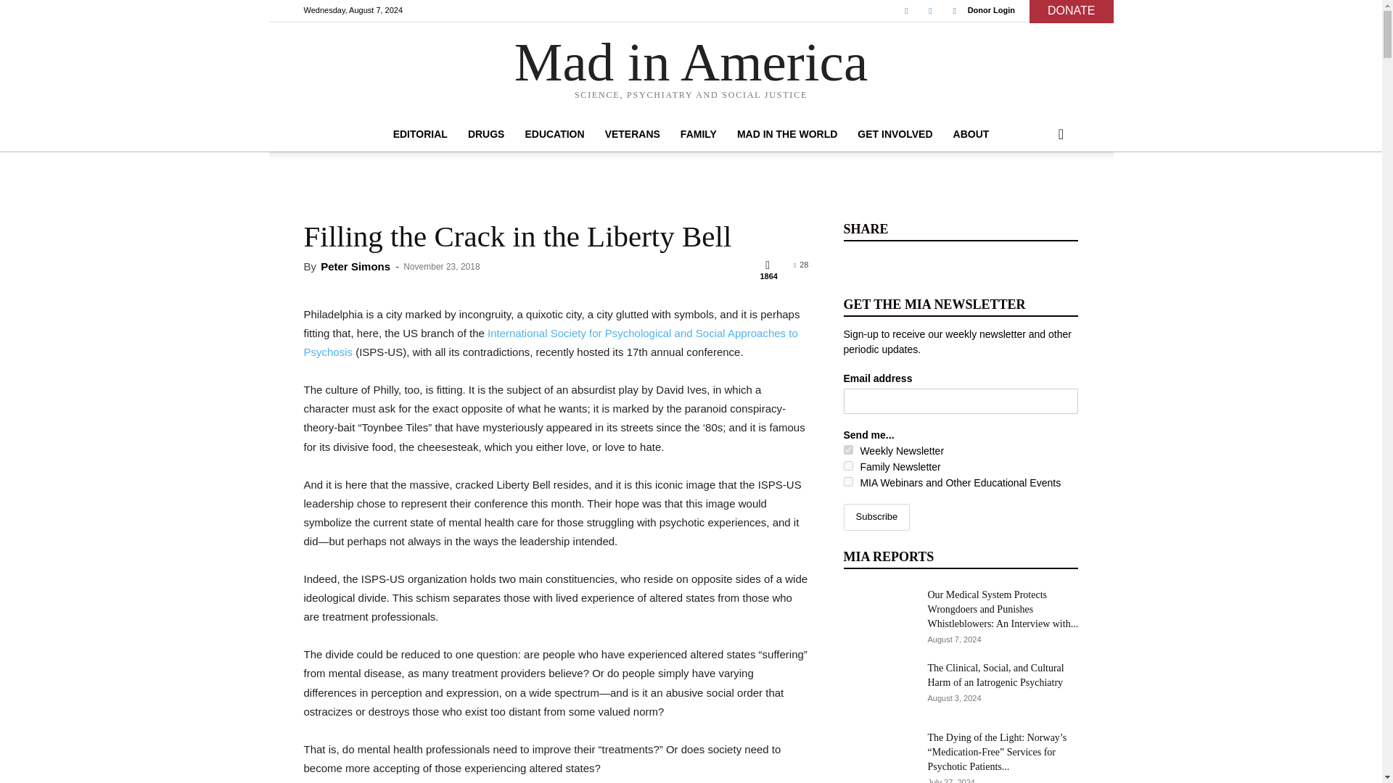 This screenshot has height=783, width=1393. Describe the element at coordinates (955, 10) in the screenshot. I see `Youtube` at that location.